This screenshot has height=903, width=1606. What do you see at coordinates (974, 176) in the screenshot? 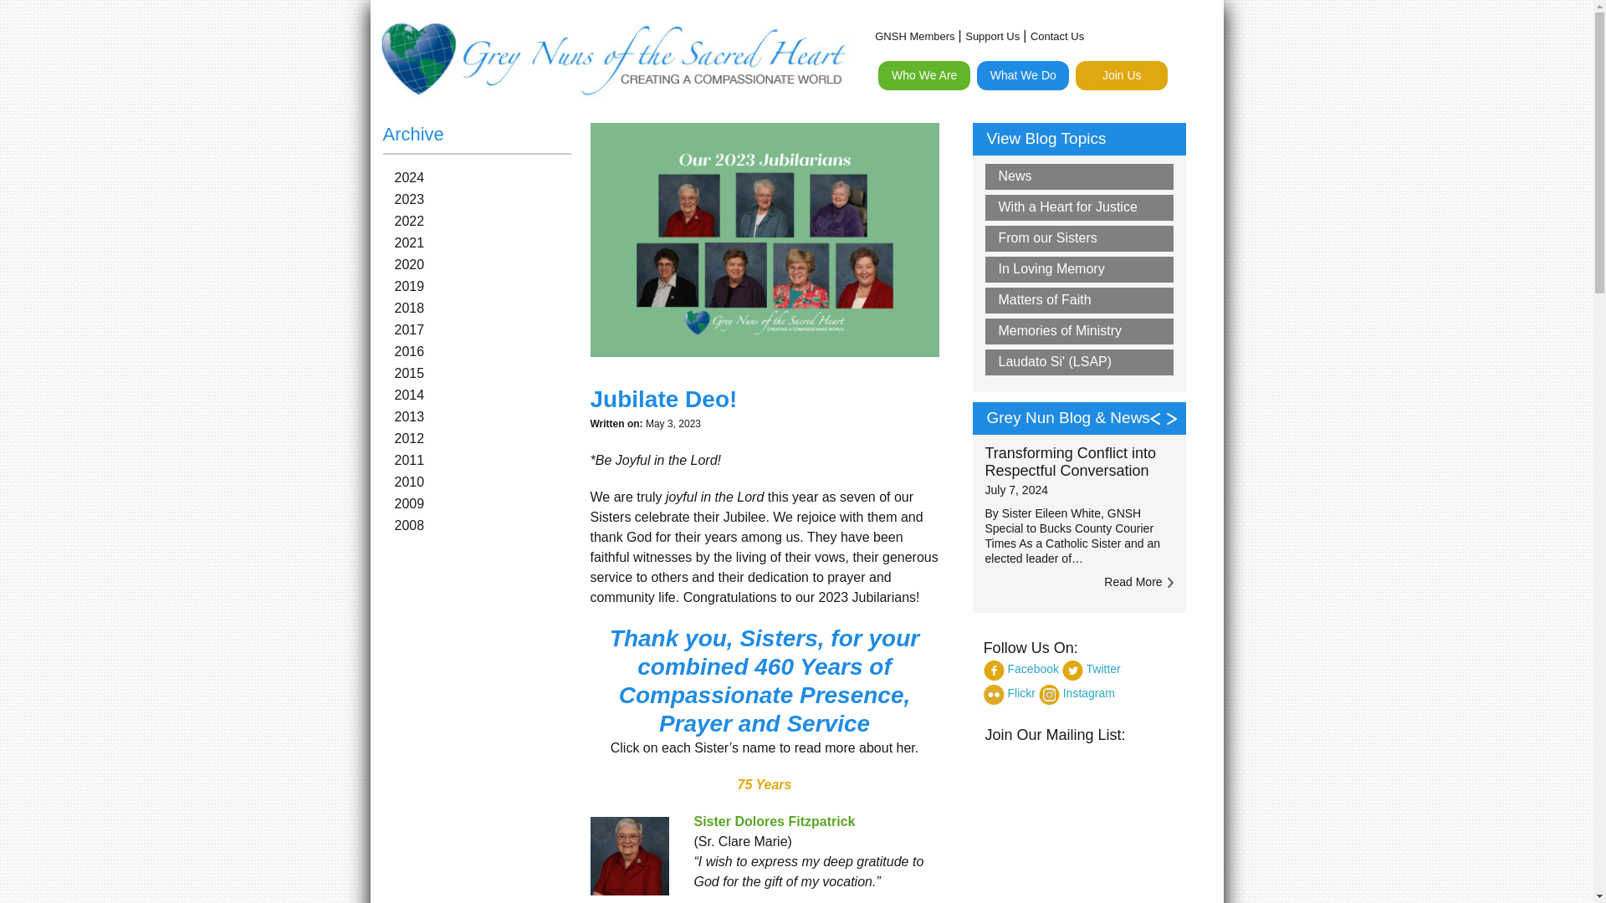
I see `Our Foundress` at bounding box center [974, 176].